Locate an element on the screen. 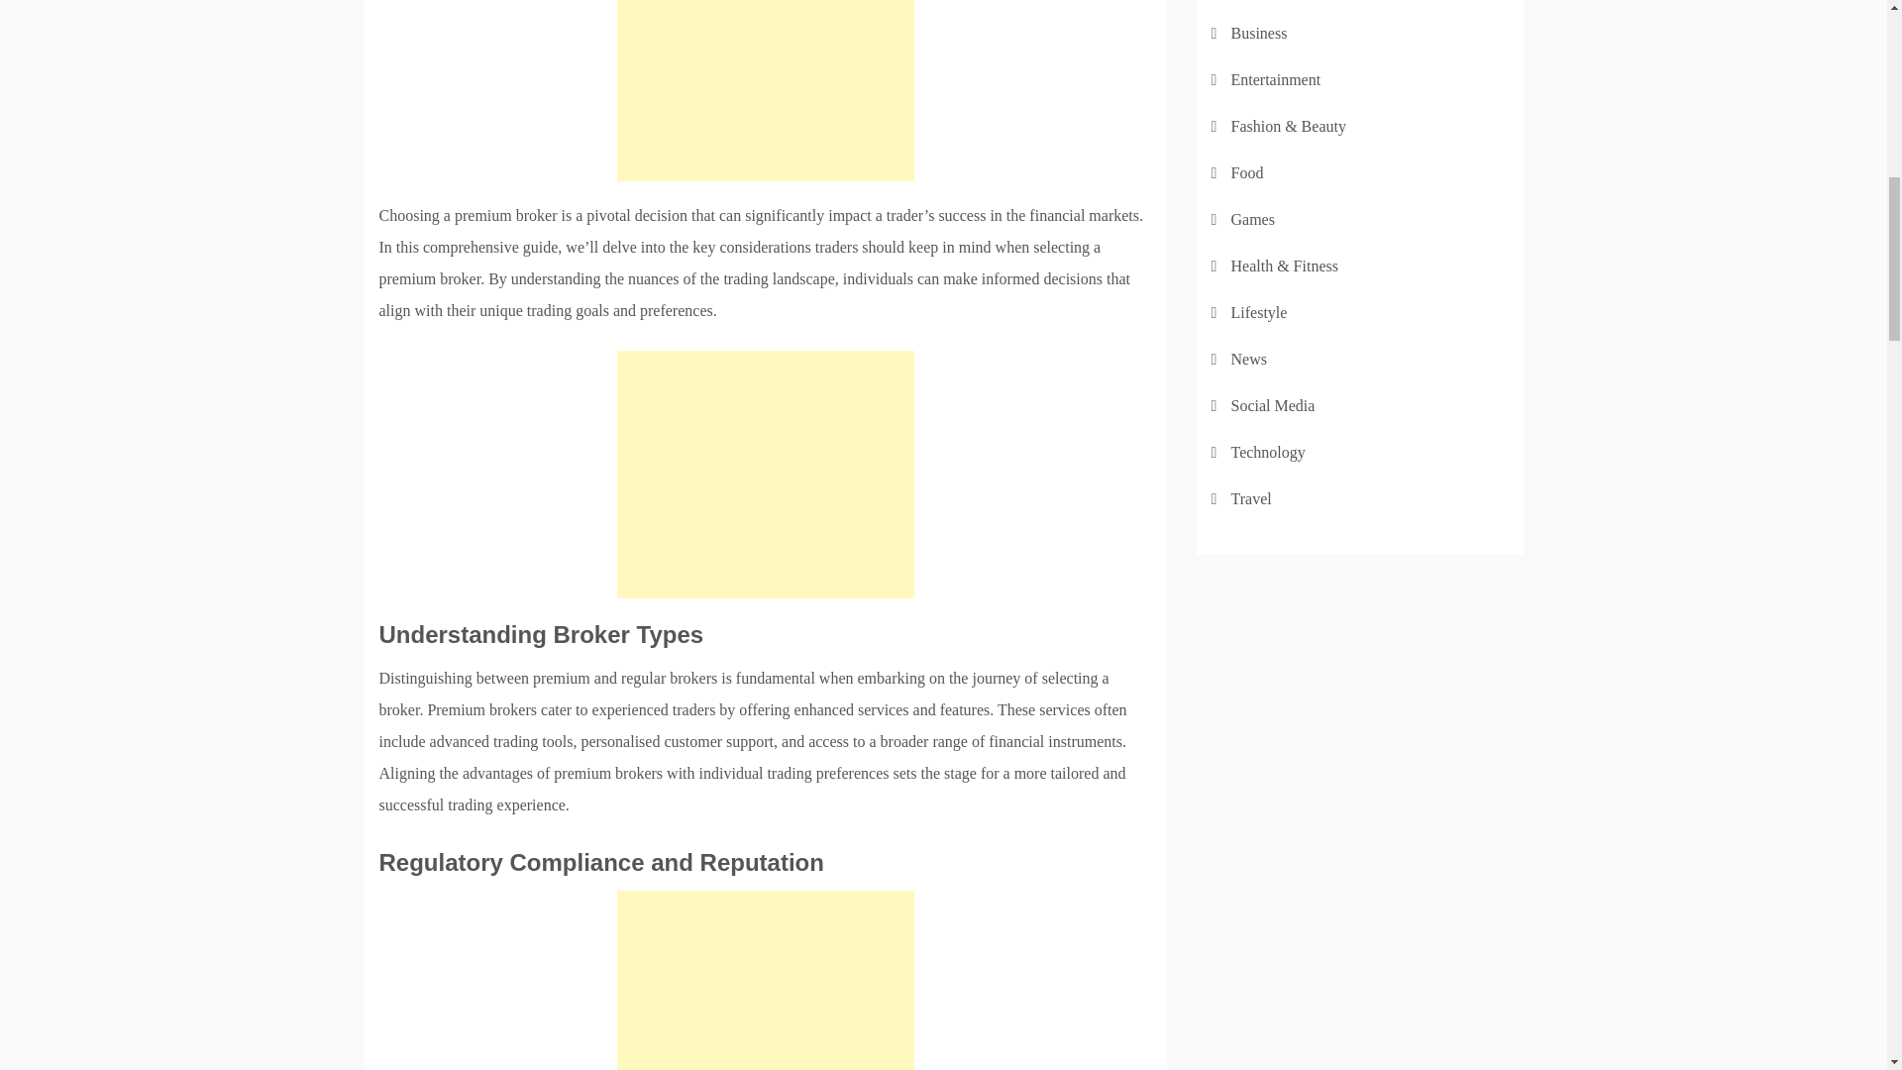 The image size is (1902, 1070). Games is located at coordinates (1252, 219).